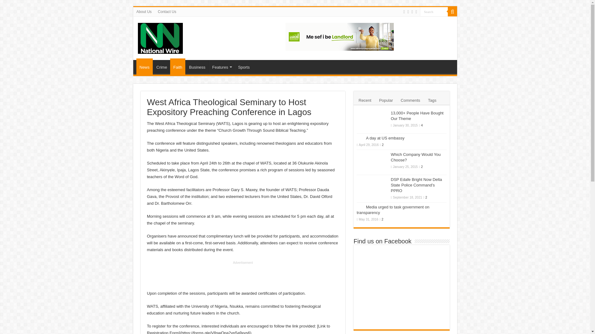 This screenshot has width=595, height=334. What do you see at coordinates (221, 66) in the screenshot?
I see `Features` at bounding box center [221, 66].